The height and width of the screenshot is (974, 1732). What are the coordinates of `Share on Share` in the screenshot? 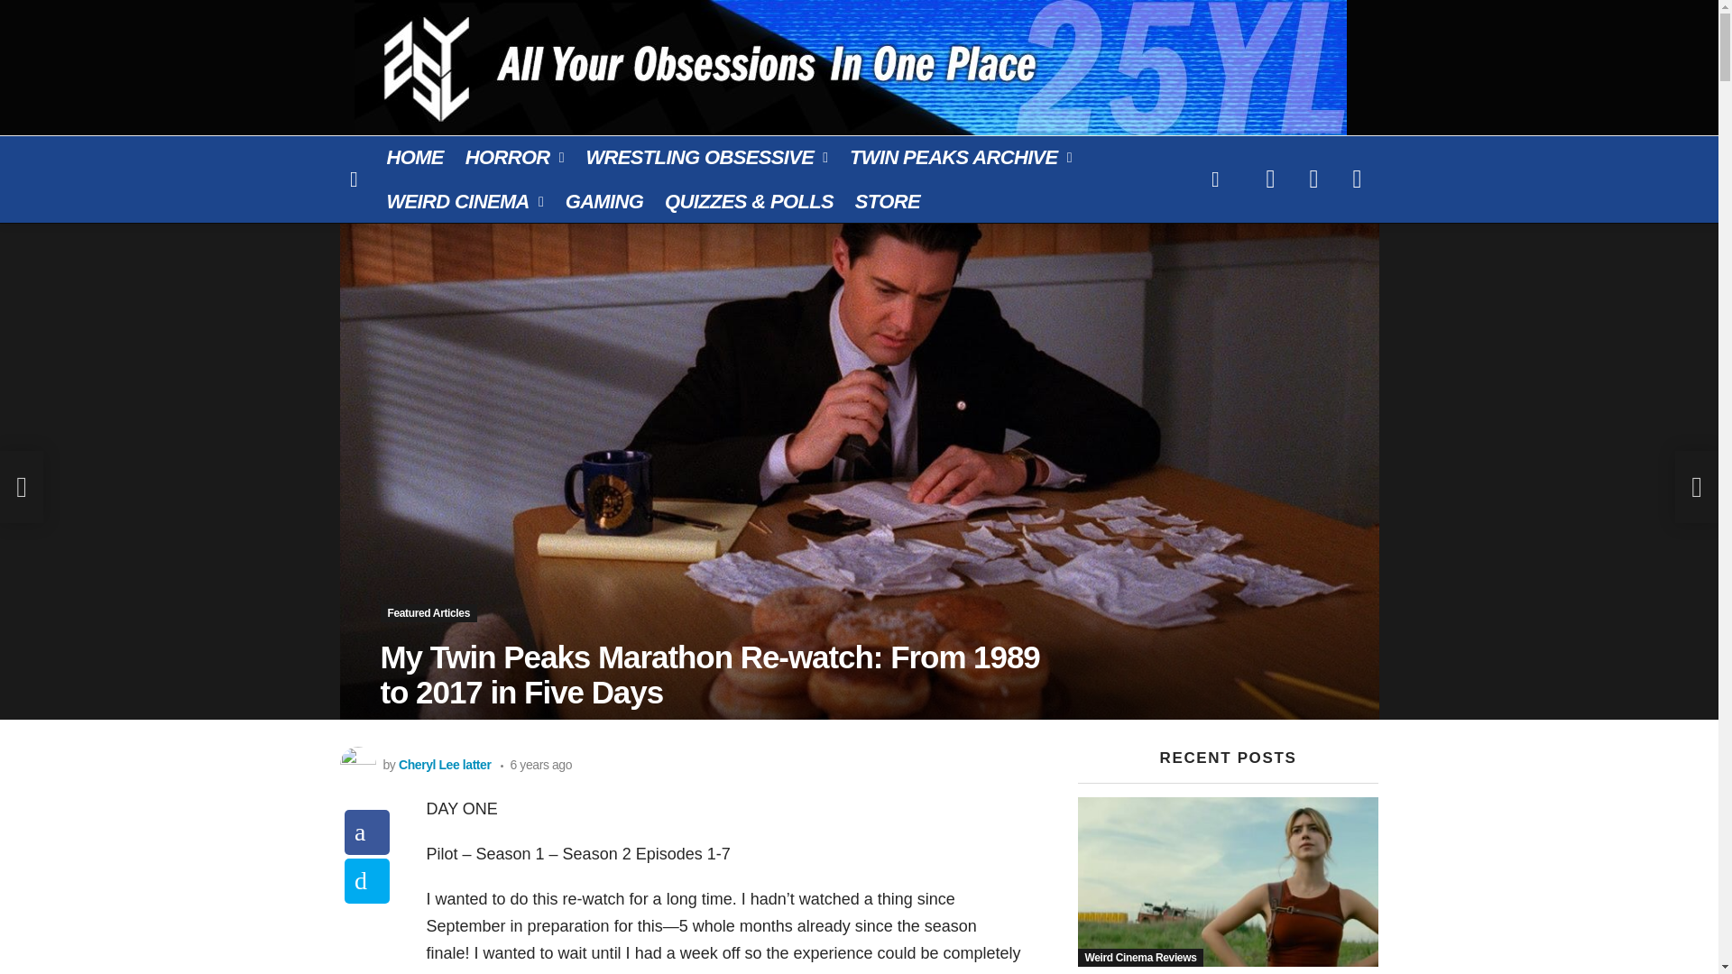 It's located at (367, 832).